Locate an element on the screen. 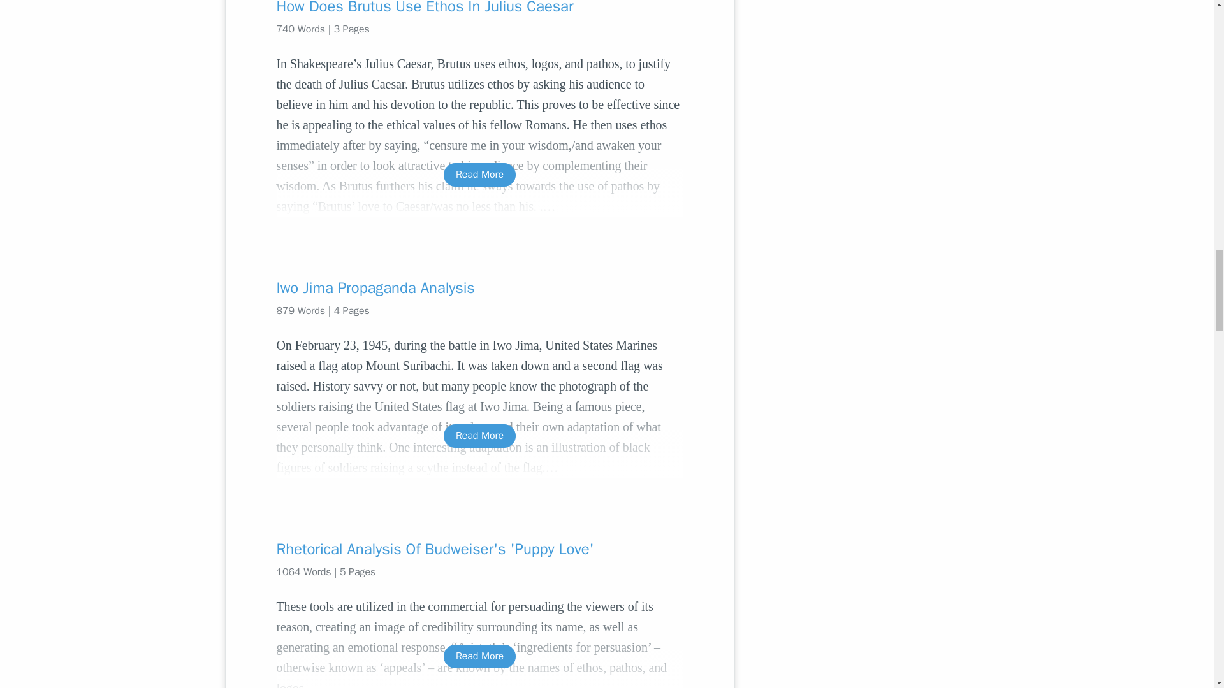  Iwo Jima Propaganda Analysis is located at coordinates (479, 288).